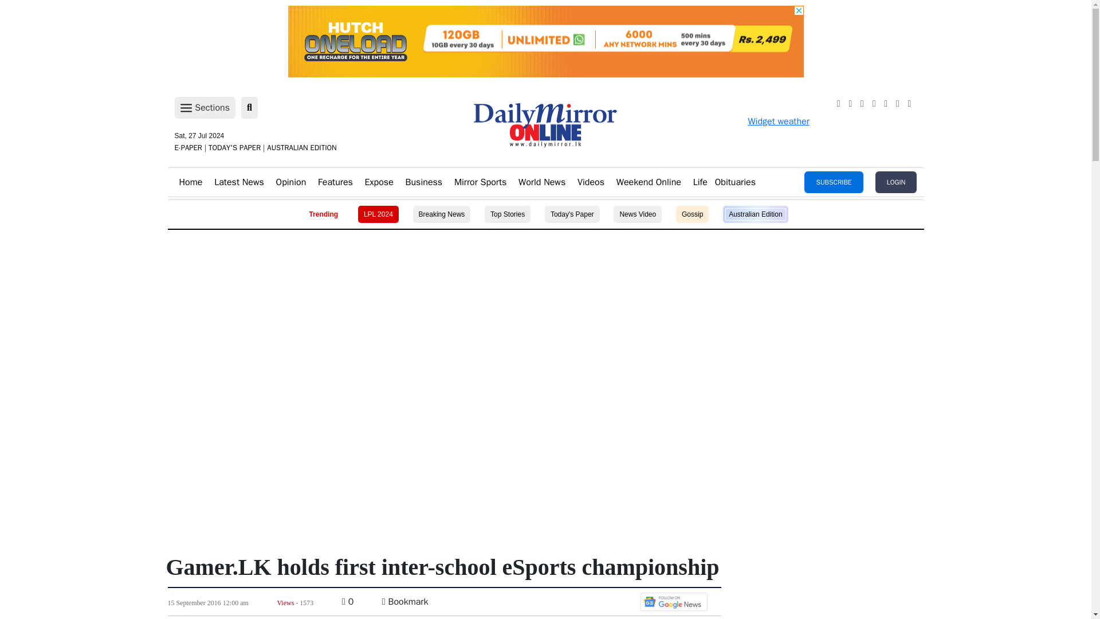 The image size is (1100, 619). What do you see at coordinates (545, 425) in the screenshot?
I see `3rd party ad content` at bounding box center [545, 425].